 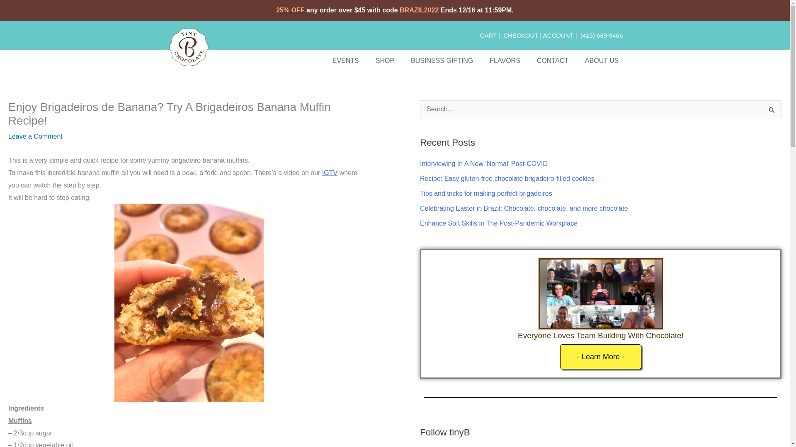 What do you see at coordinates (520, 35) in the screenshot?
I see `tinyB Checkout` at bounding box center [520, 35].